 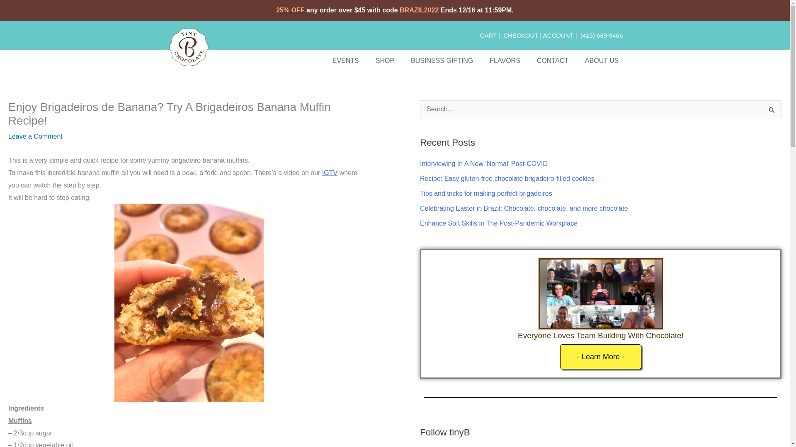 What do you see at coordinates (520, 35) in the screenshot?
I see `tinyB Checkout` at bounding box center [520, 35].